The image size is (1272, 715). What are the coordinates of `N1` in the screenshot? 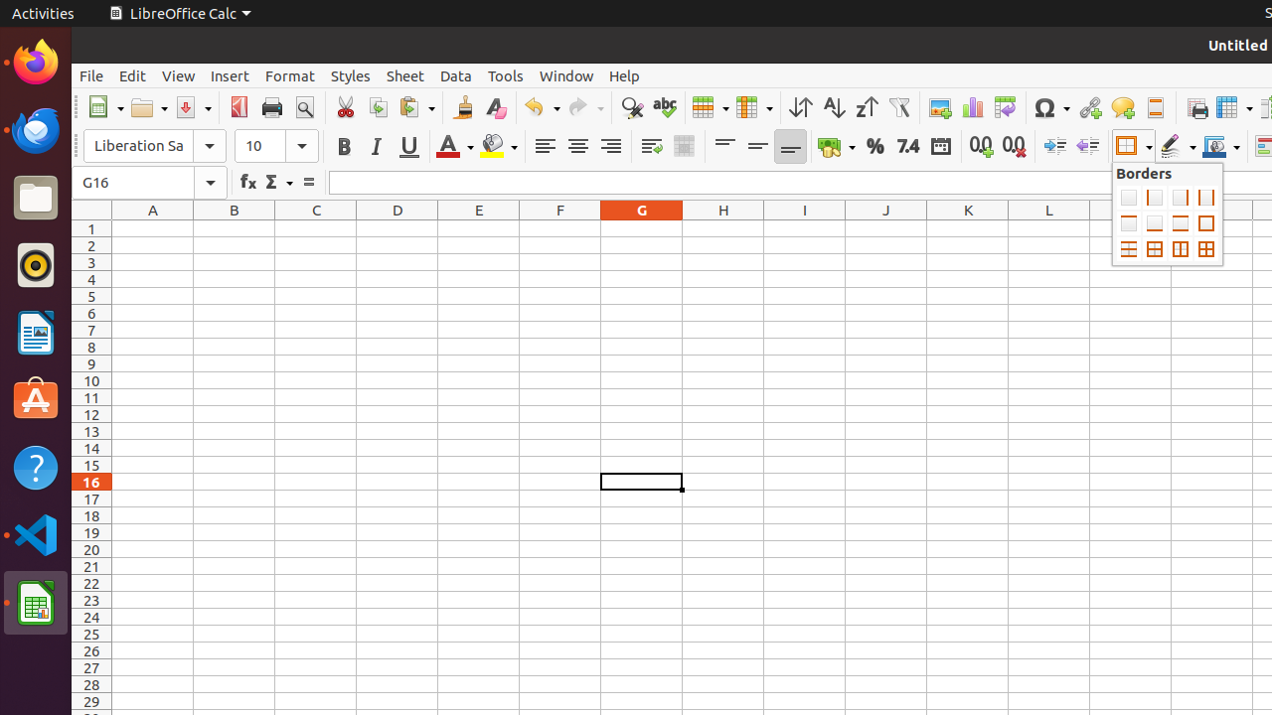 It's located at (1212, 228).